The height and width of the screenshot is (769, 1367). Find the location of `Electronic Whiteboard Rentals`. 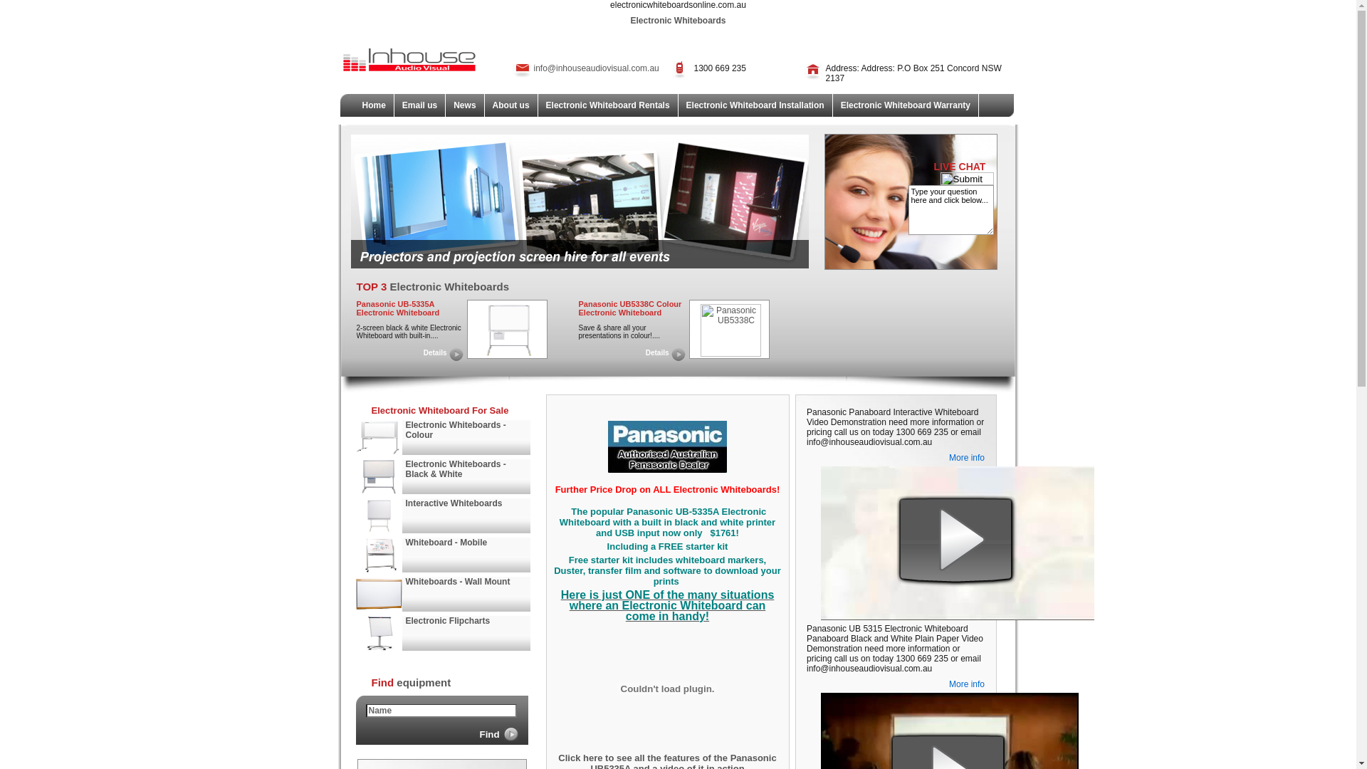

Electronic Whiteboard Rentals is located at coordinates (608, 105).